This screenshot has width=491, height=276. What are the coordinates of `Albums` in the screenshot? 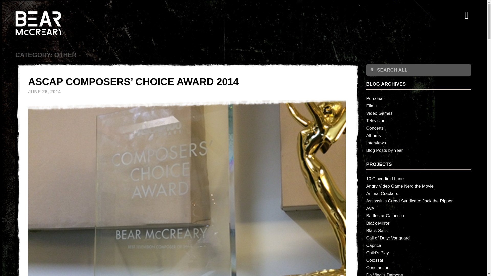 It's located at (418, 135).